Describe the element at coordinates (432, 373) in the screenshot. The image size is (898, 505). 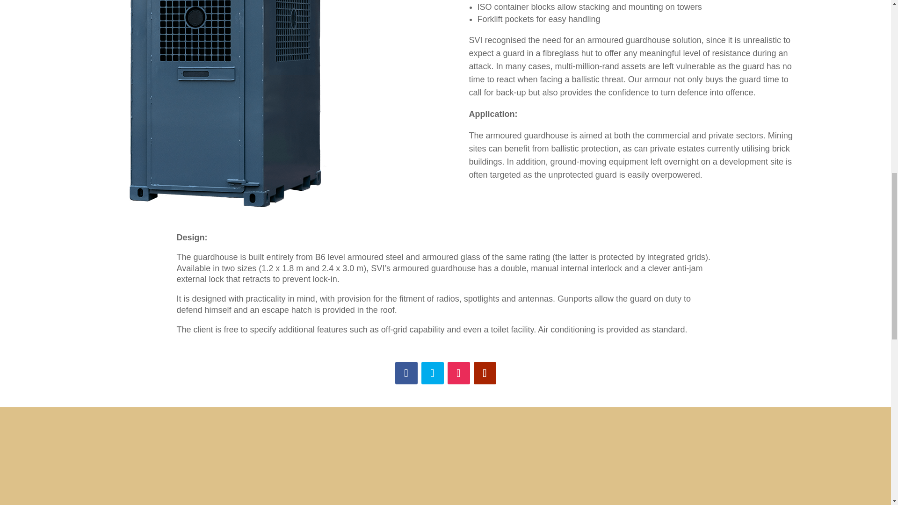
I see `Follow on Twitter` at that location.